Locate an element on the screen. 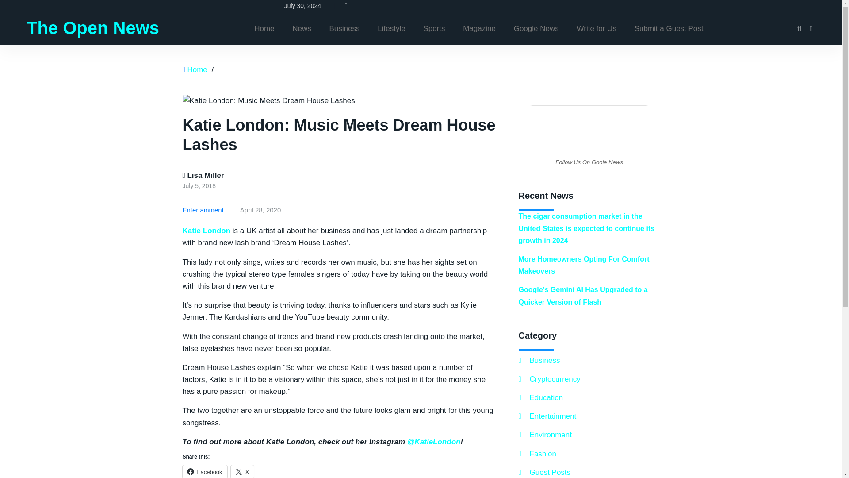 The image size is (849, 478). Business is located at coordinates (344, 28).